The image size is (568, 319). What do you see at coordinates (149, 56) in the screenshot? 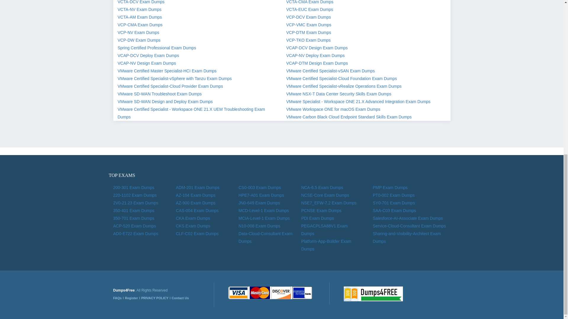
I see `VCAP-DCV Deploy Exam Dumps` at bounding box center [149, 56].